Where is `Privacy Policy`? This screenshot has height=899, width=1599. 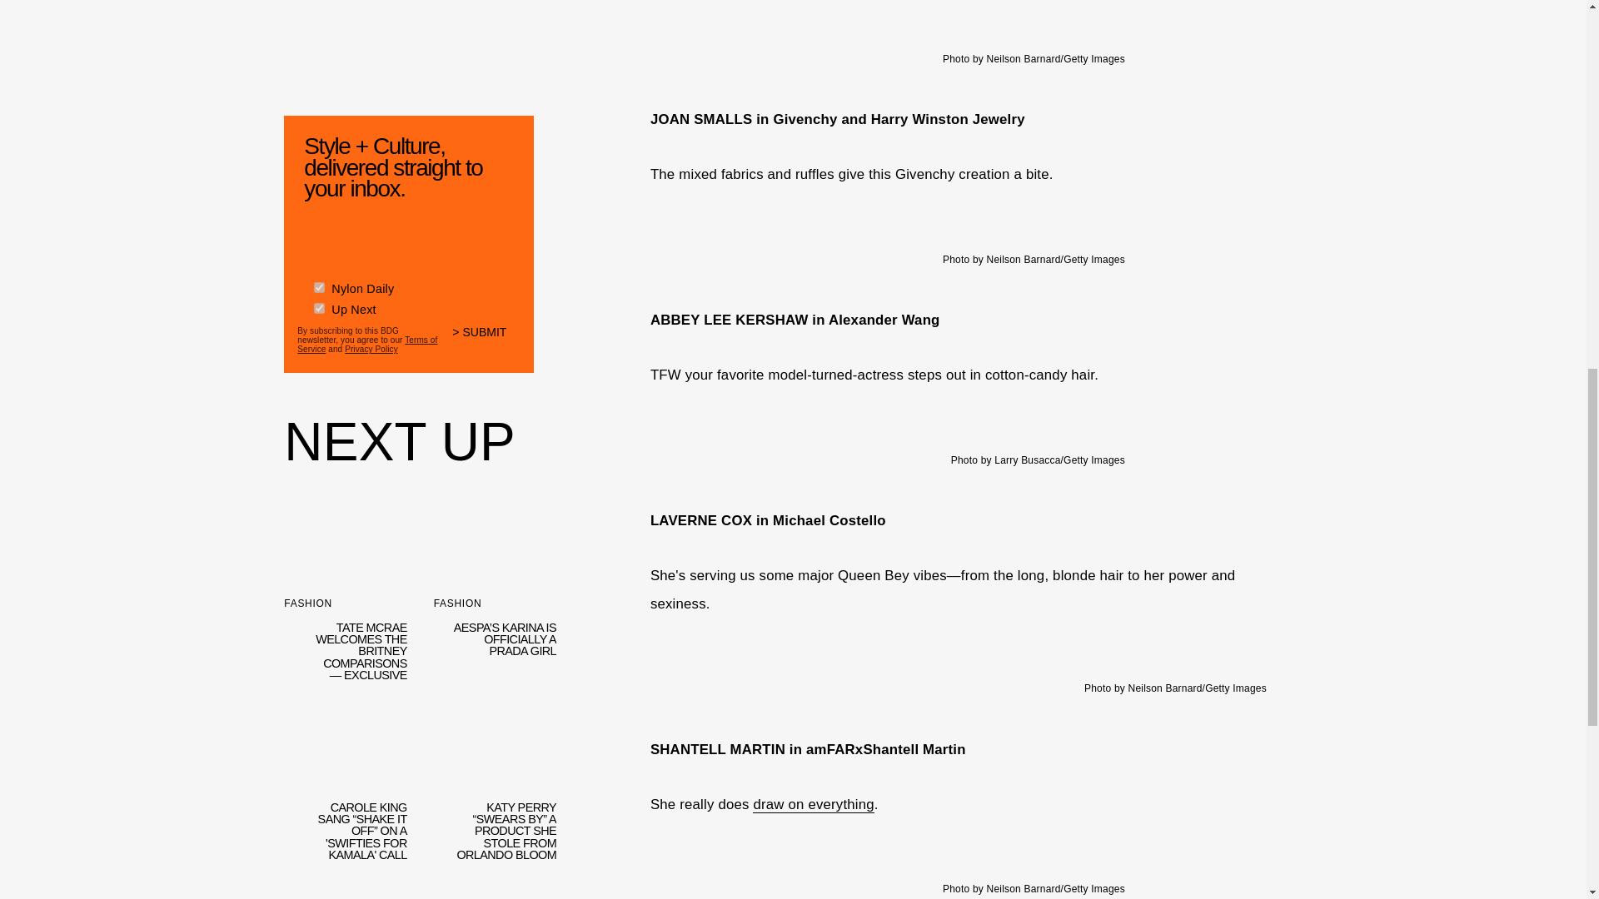 Privacy Policy is located at coordinates (371, 348).